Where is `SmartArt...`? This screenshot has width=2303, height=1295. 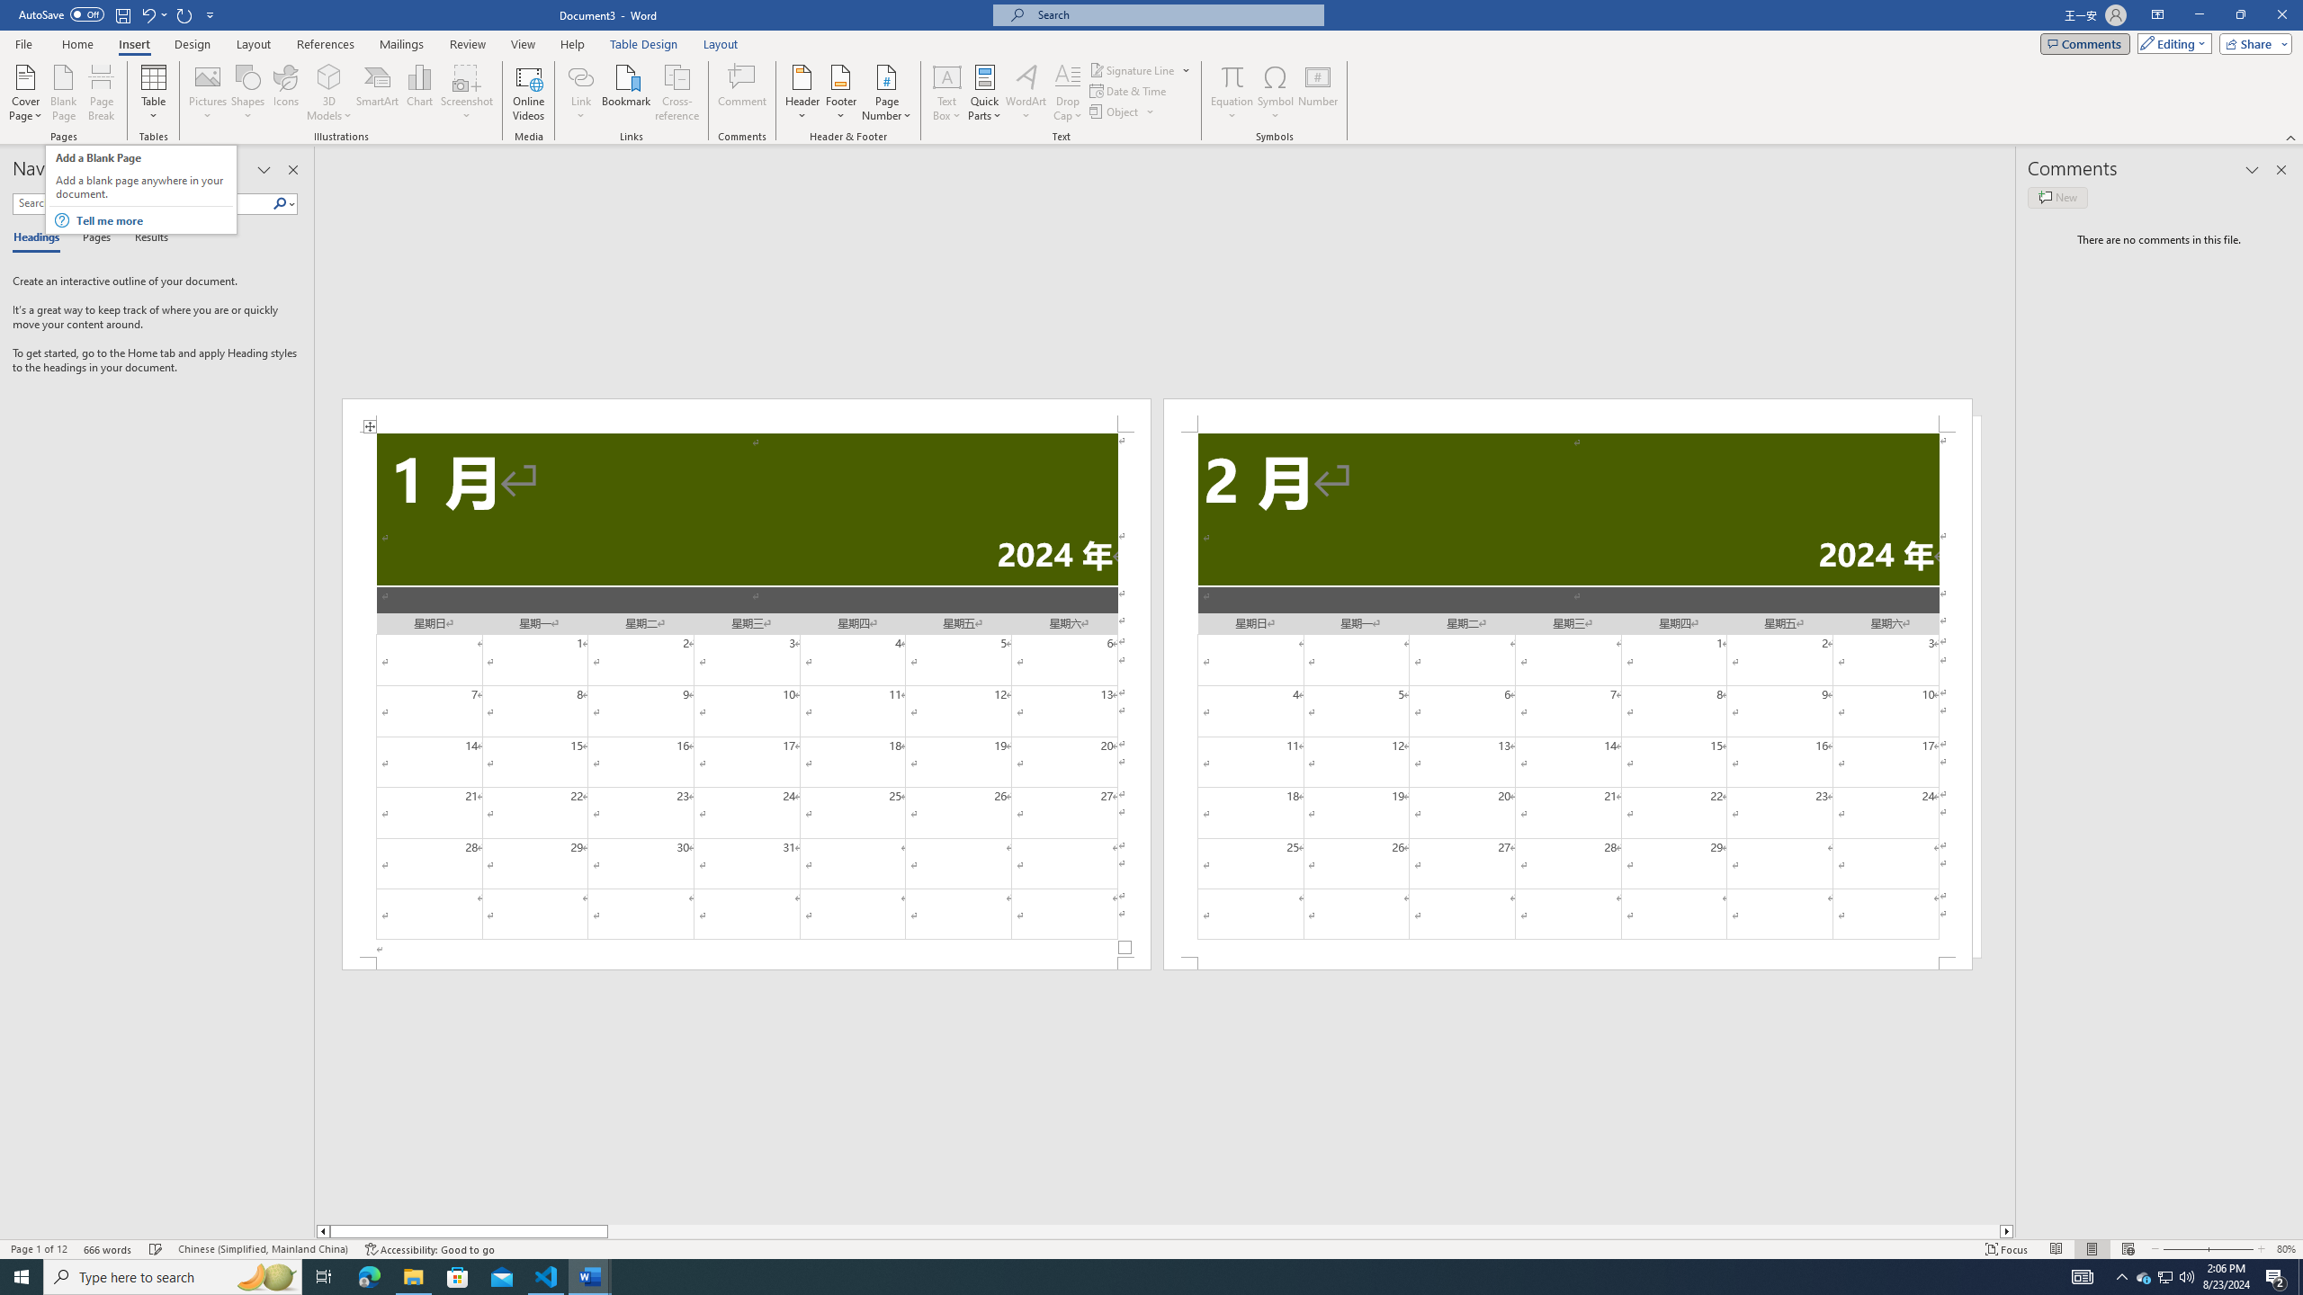 SmartArt... is located at coordinates (378, 93).